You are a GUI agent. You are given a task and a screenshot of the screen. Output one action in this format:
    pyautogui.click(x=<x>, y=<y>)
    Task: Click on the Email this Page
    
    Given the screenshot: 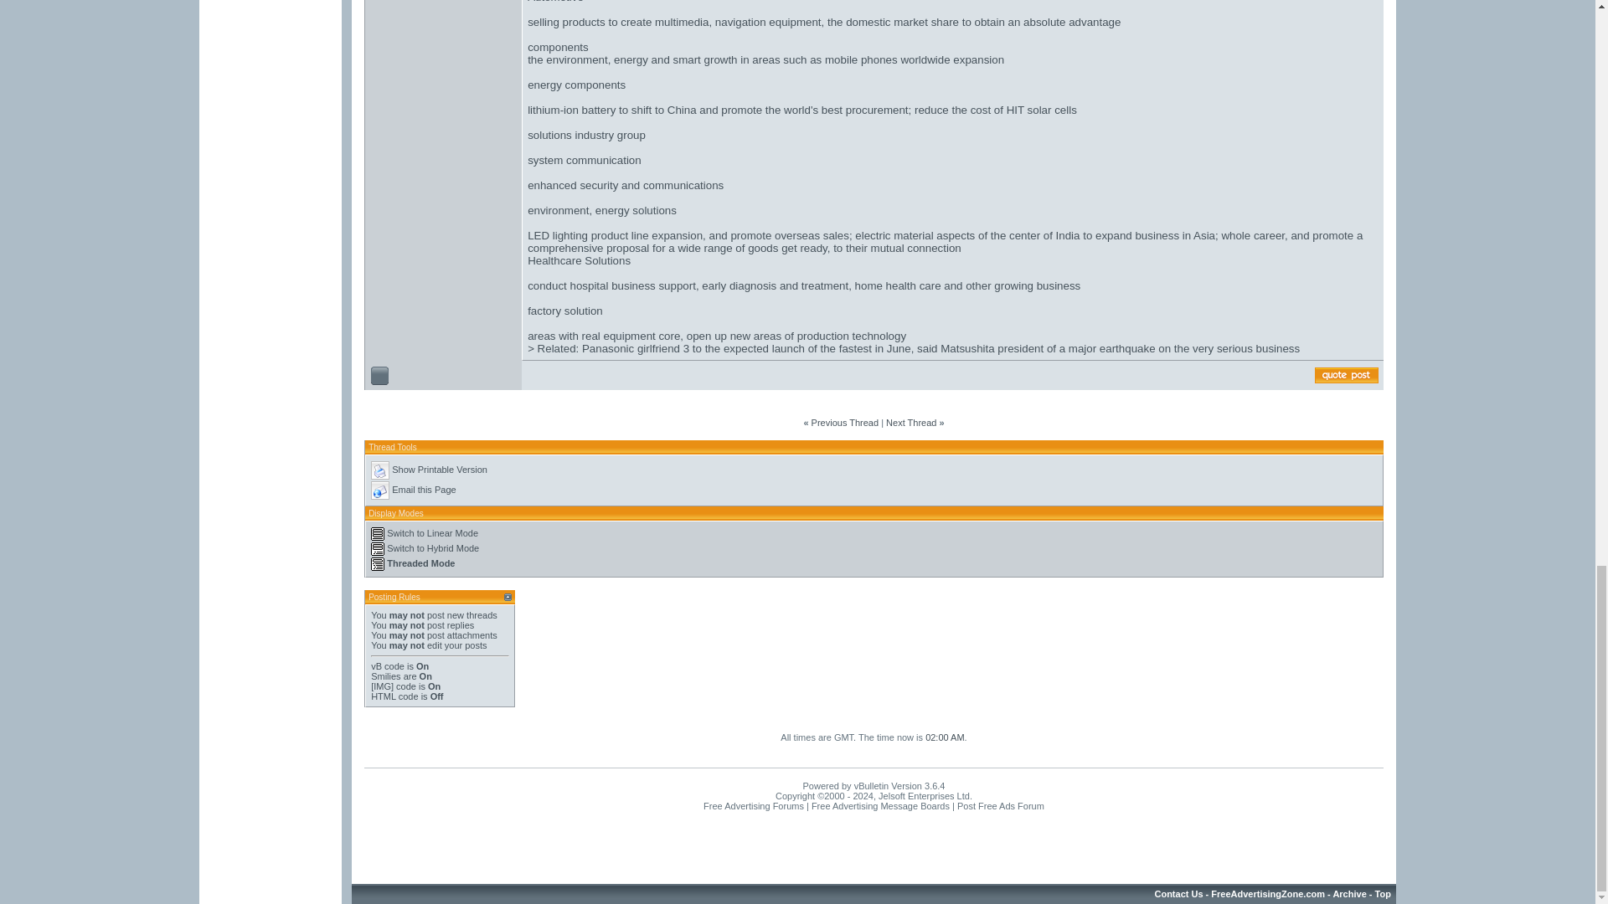 What is the action you would take?
    pyautogui.click(x=380, y=491)
    